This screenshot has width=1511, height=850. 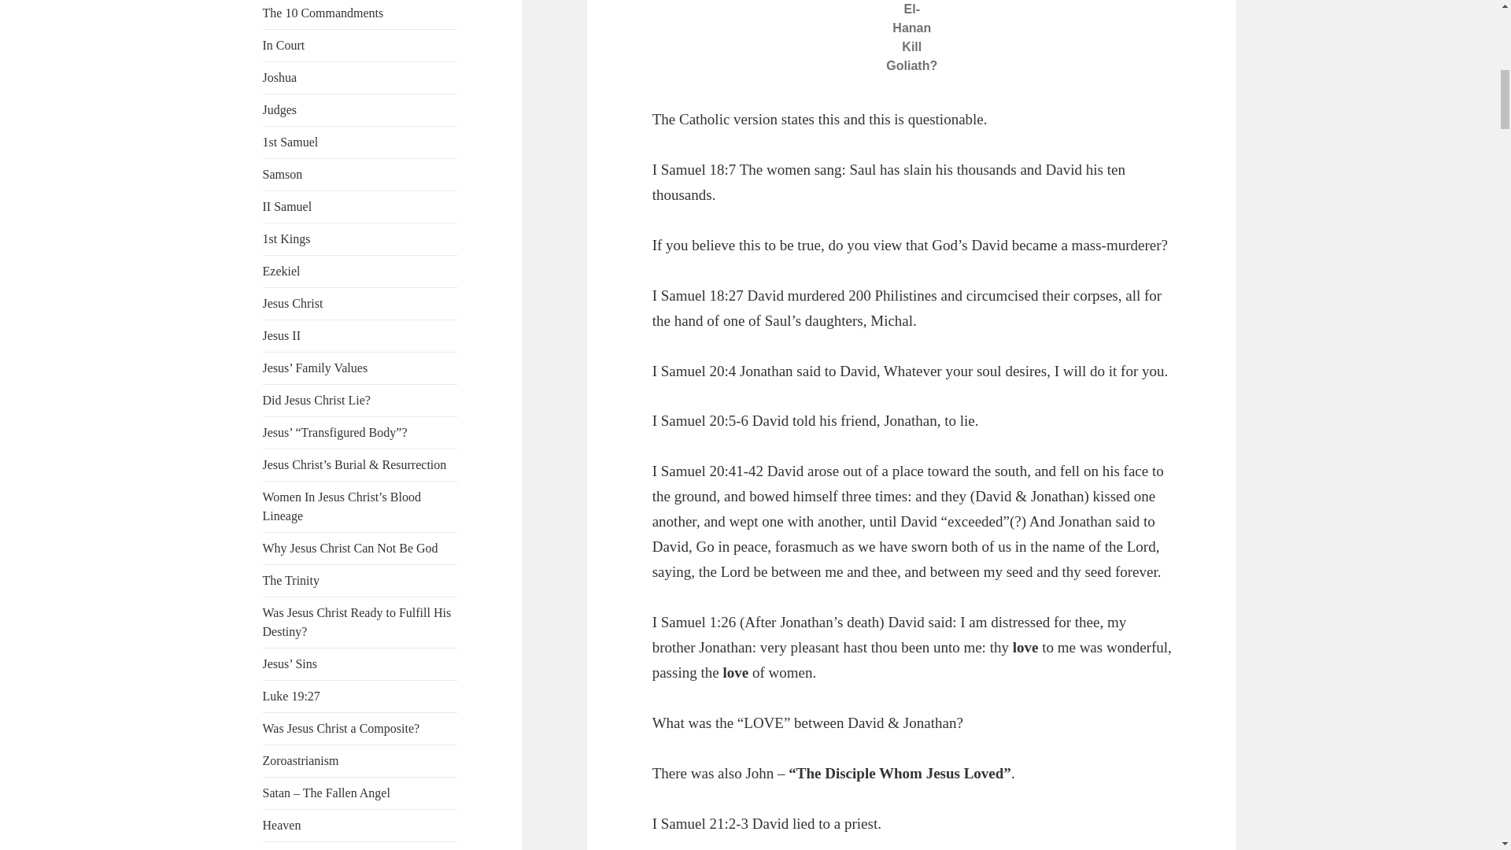 I want to click on II Samuel, so click(x=360, y=205).